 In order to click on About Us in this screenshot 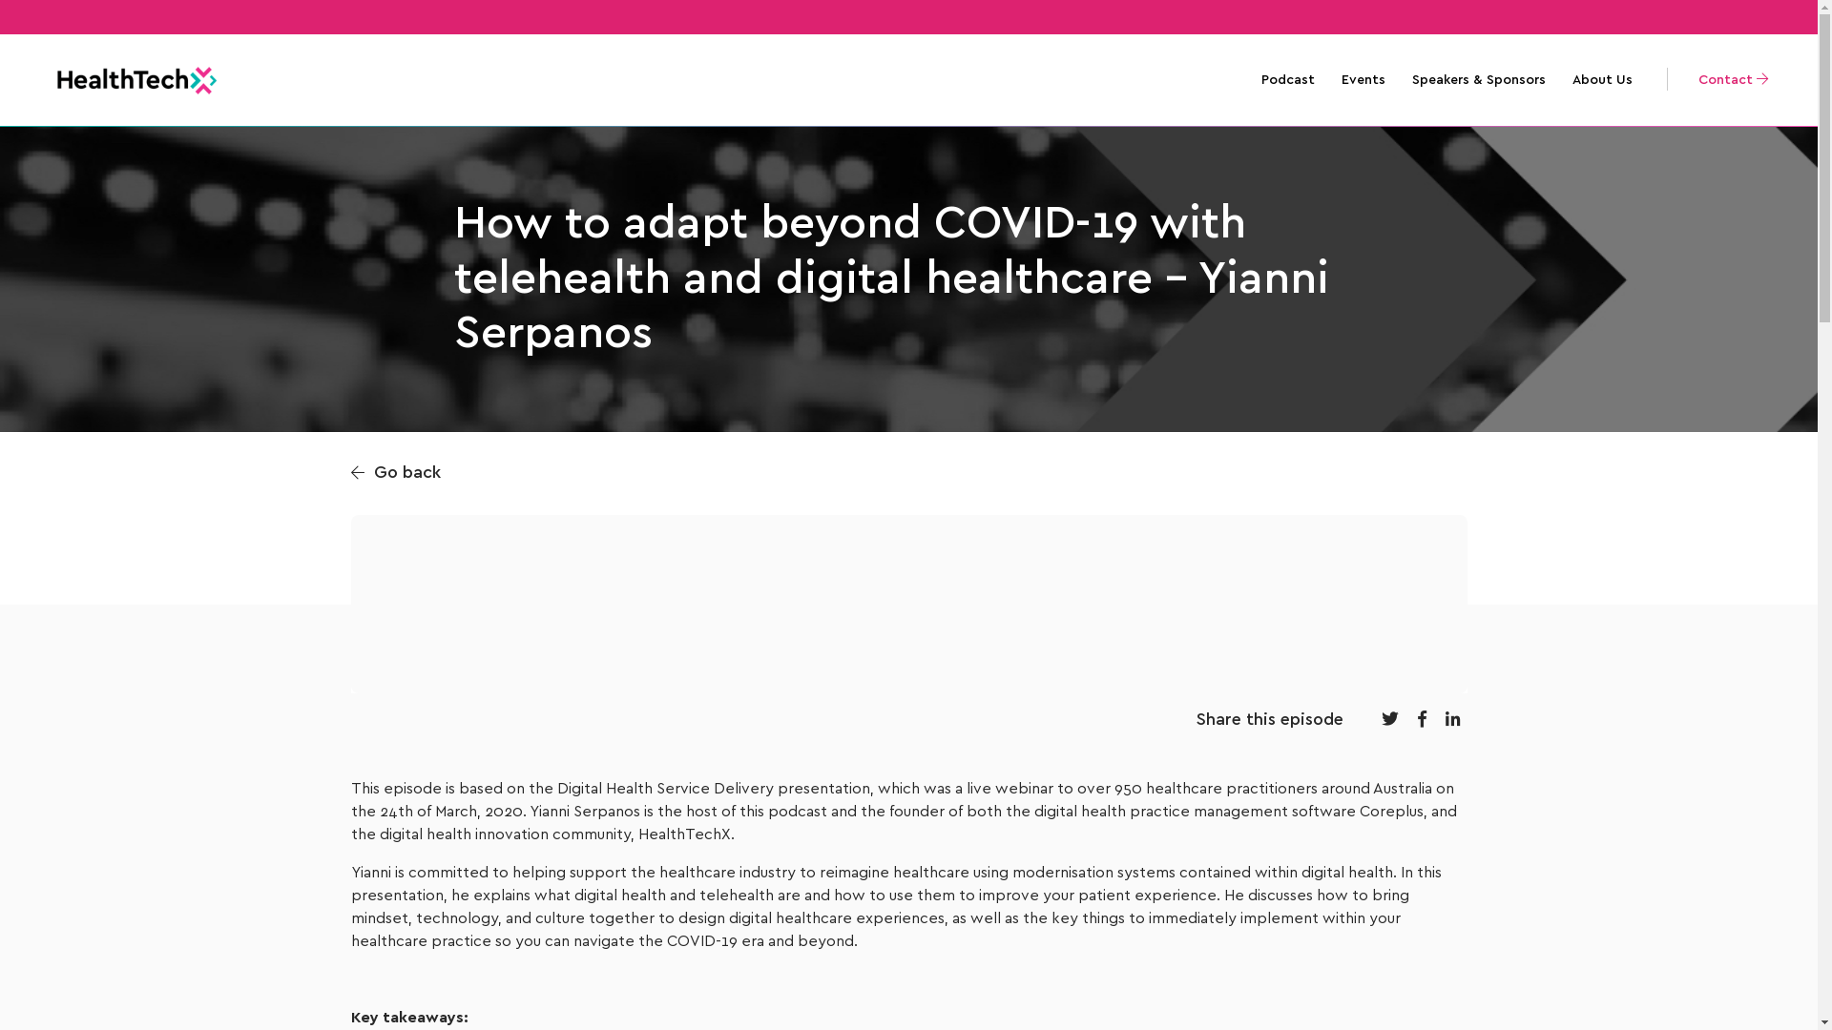, I will do `click(1603, 80)`.